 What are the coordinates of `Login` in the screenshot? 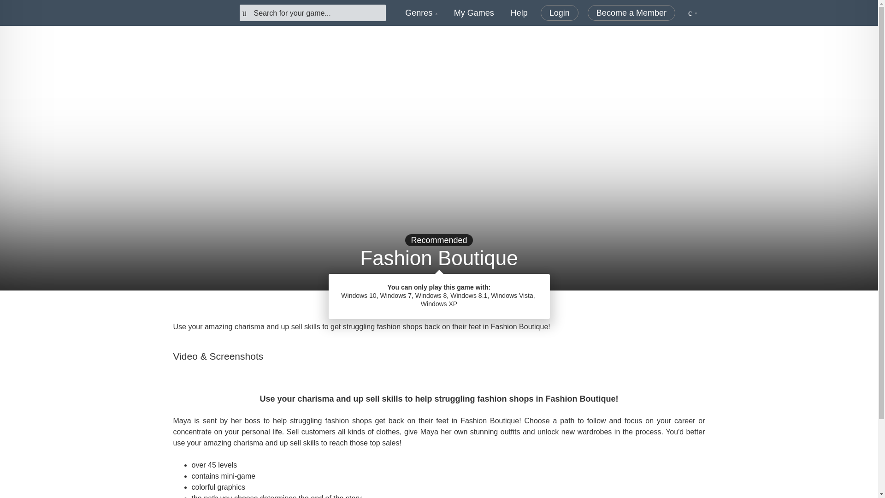 It's located at (560, 13).